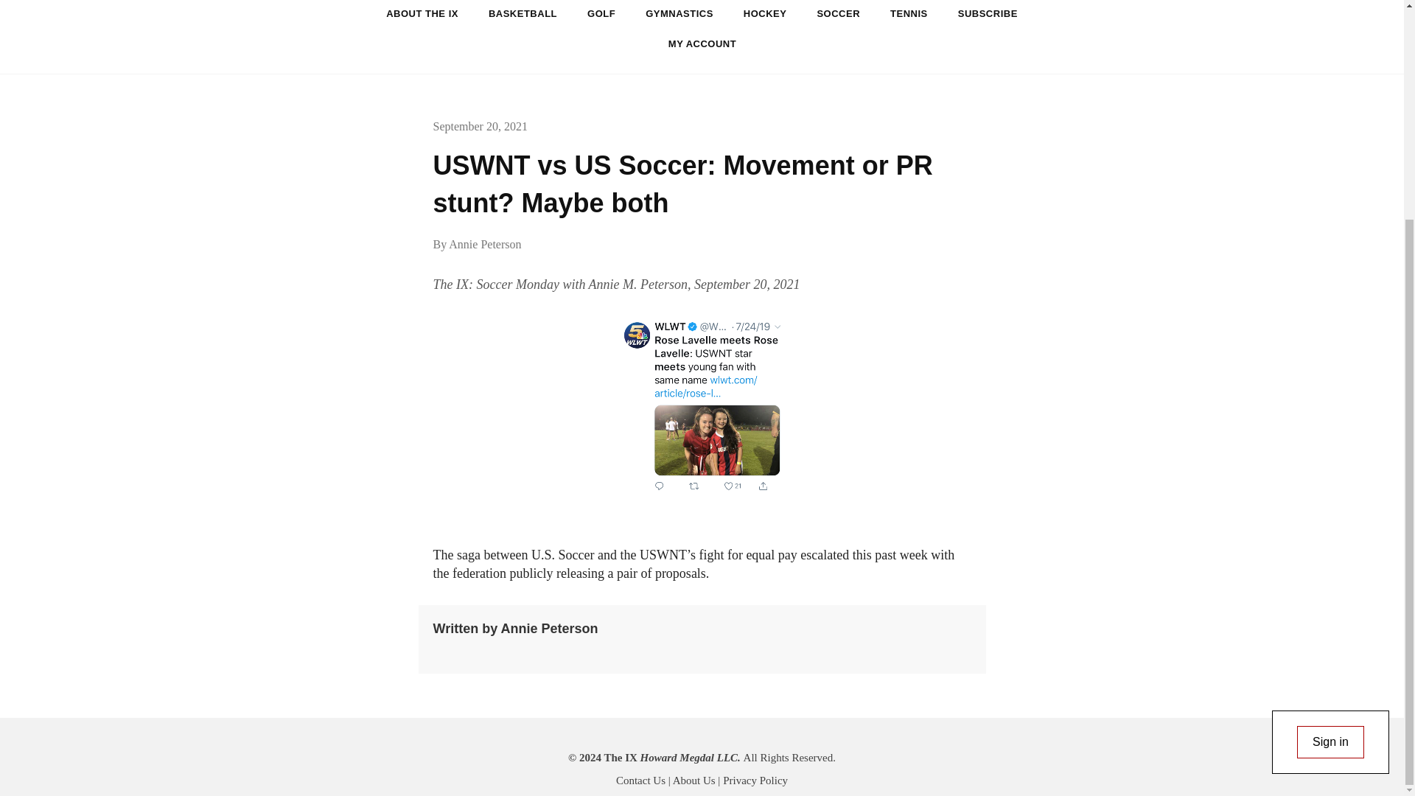 The image size is (1415, 796). What do you see at coordinates (422, 14) in the screenshot?
I see `ABOUT THE IX` at bounding box center [422, 14].